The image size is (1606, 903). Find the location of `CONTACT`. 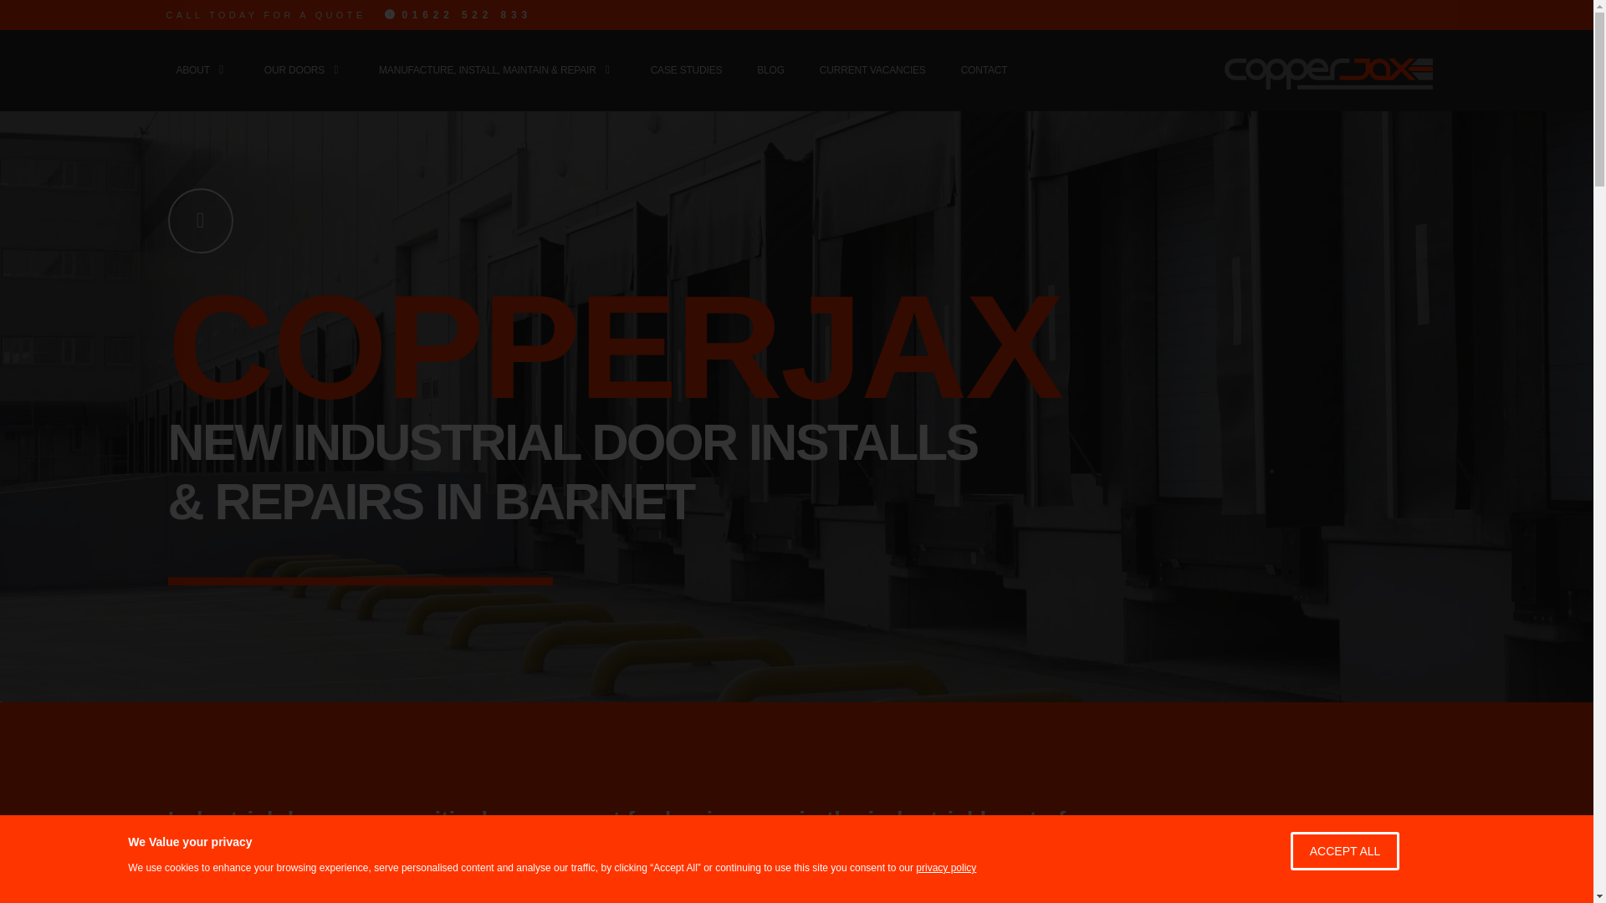

CONTACT is located at coordinates (984, 69).